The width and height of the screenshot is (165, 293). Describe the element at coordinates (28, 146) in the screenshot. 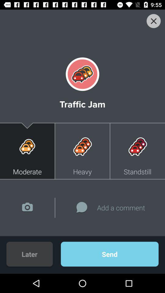

I see `click on icon on the left side of heavy` at that location.